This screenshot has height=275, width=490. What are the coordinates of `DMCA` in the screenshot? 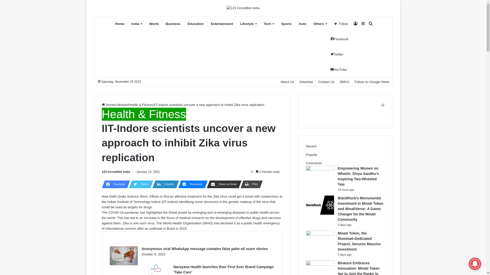 It's located at (345, 82).